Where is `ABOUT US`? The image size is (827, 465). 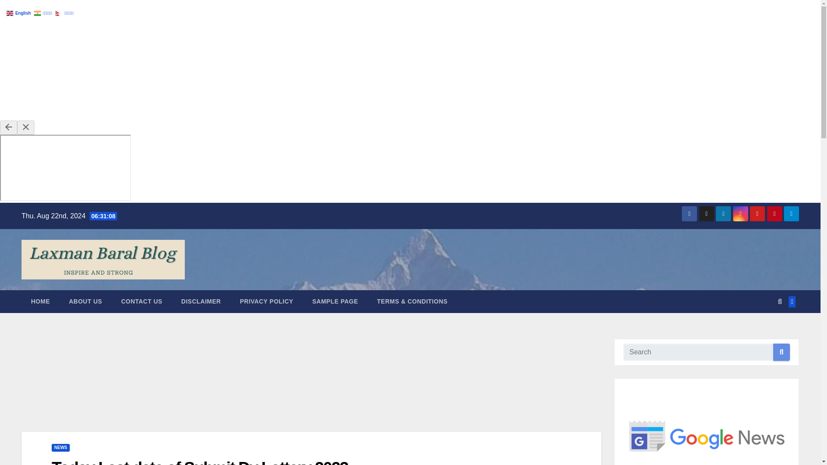
ABOUT US is located at coordinates (85, 301).